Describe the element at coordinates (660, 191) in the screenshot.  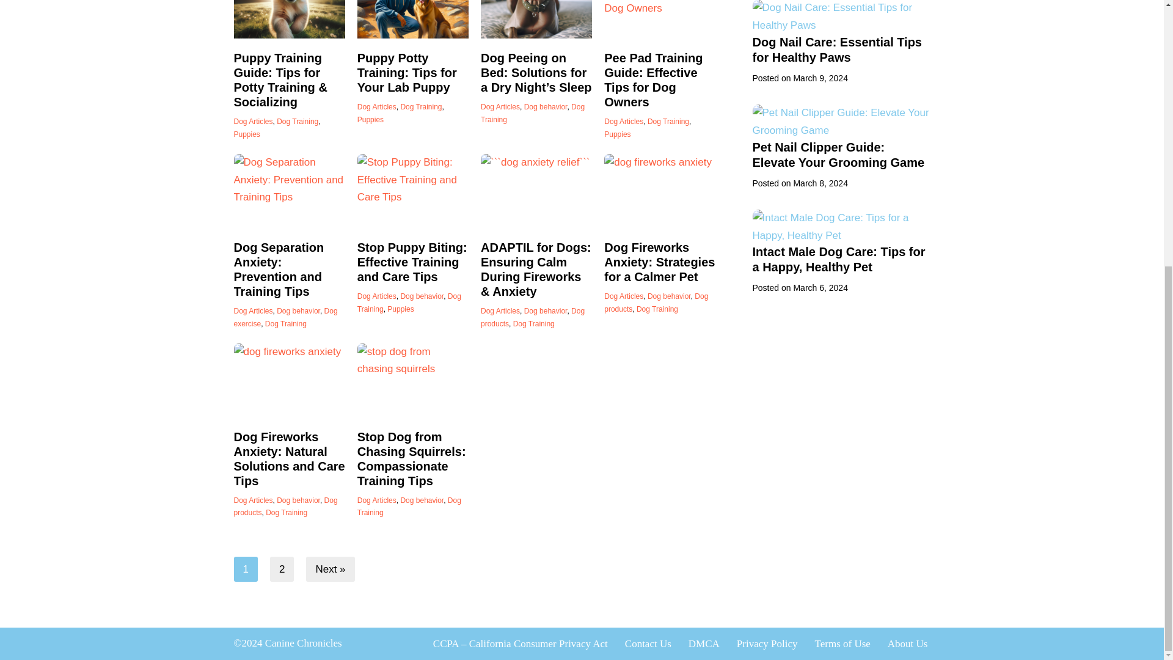
I see `Dog Fireworks Anxiety: Strategies for a Calmer Pet` at that location.